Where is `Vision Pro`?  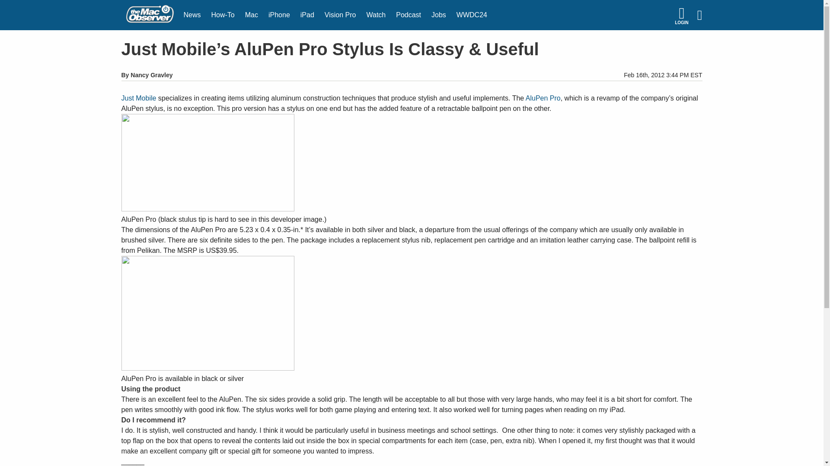
Vision Pro is located at coordinates (340, 15).